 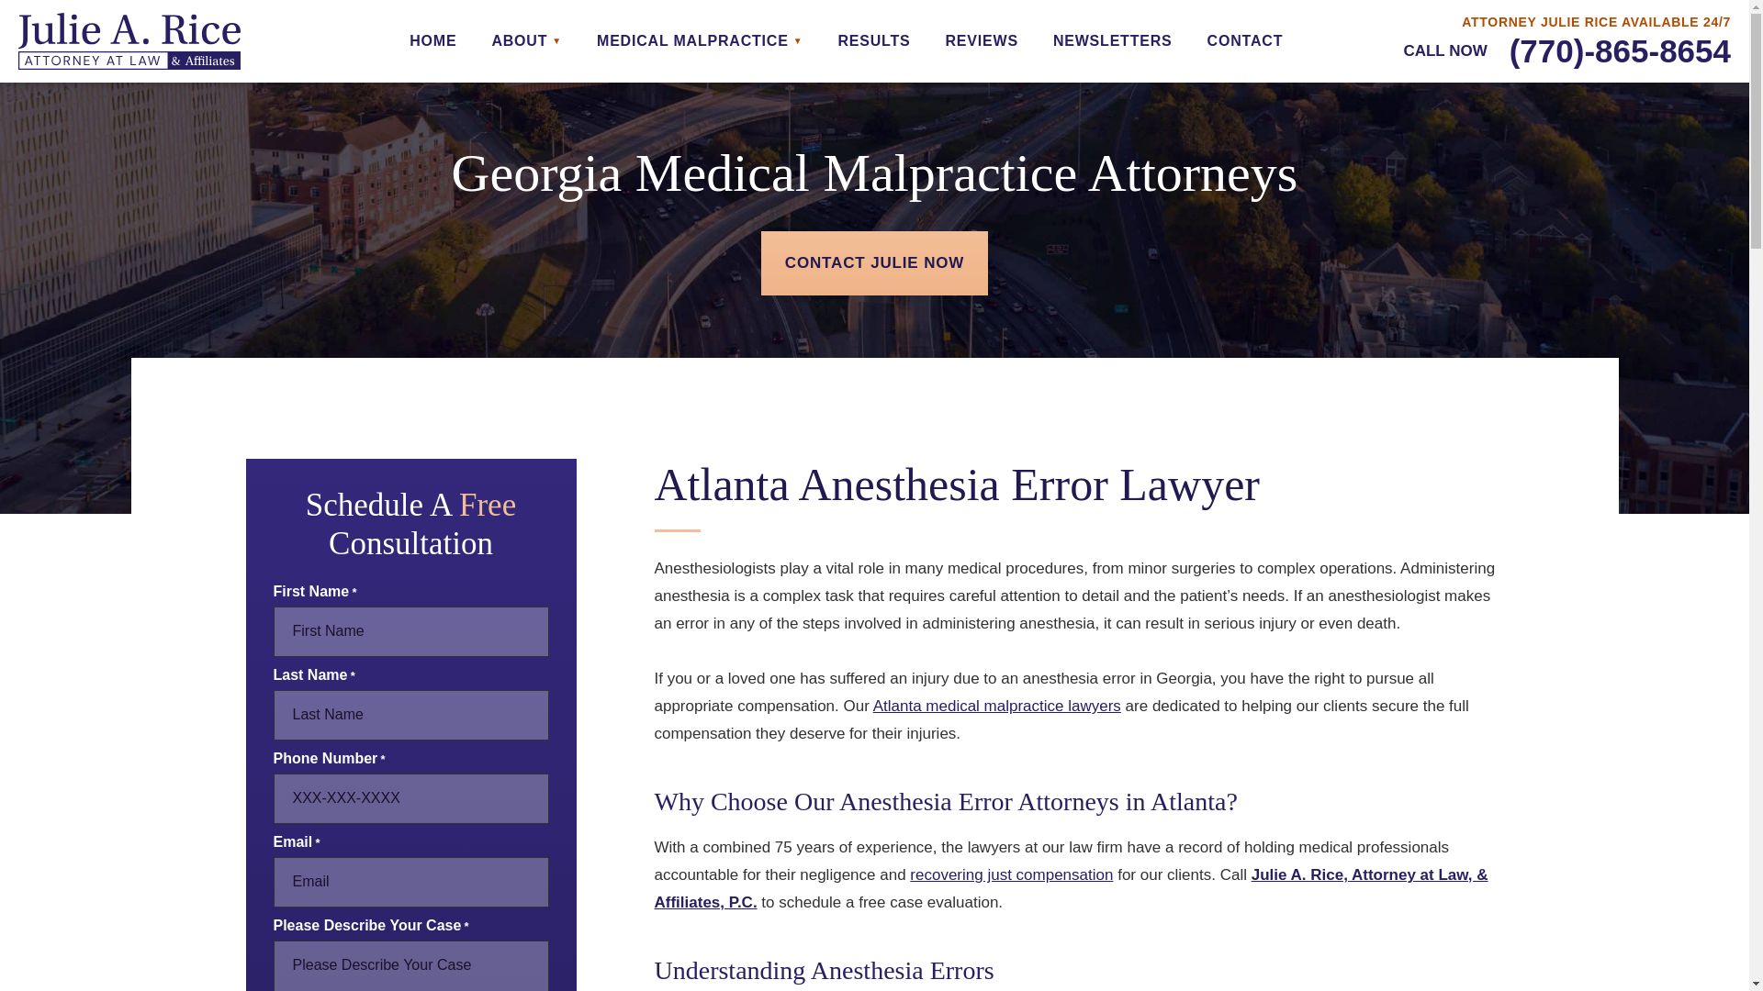 What do you see at coordinates (527, 40) in the screenshot?
I see `ABOUT` at bounding box center [527, 40].